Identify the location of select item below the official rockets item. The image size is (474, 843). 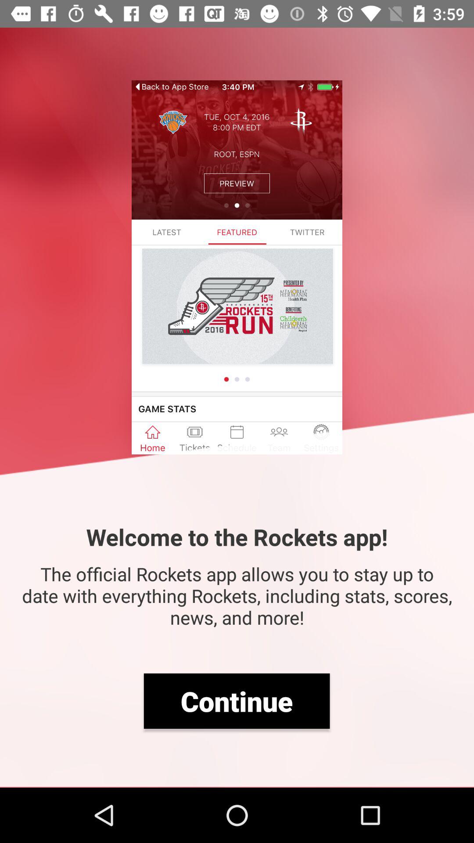
(237, 701).